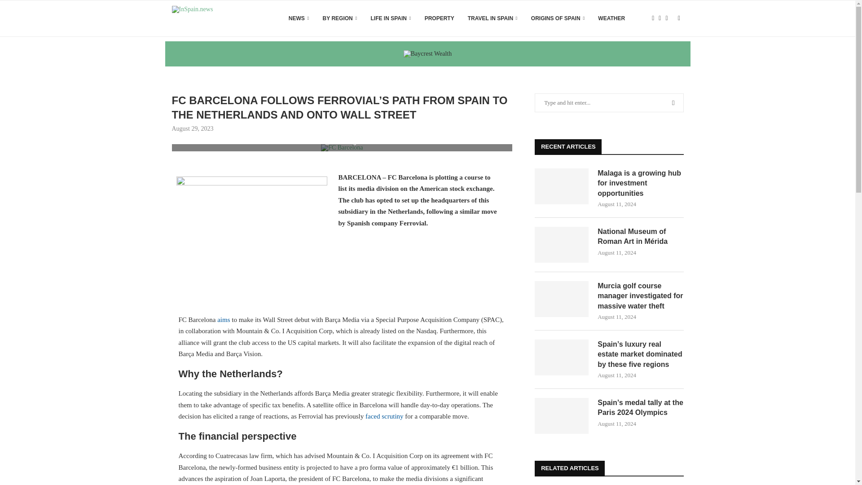 The image size is (862, 485). Describe the element at coordinates (391, 18) in the screenshot. I see `LIFE IN SPAIN` at that location.